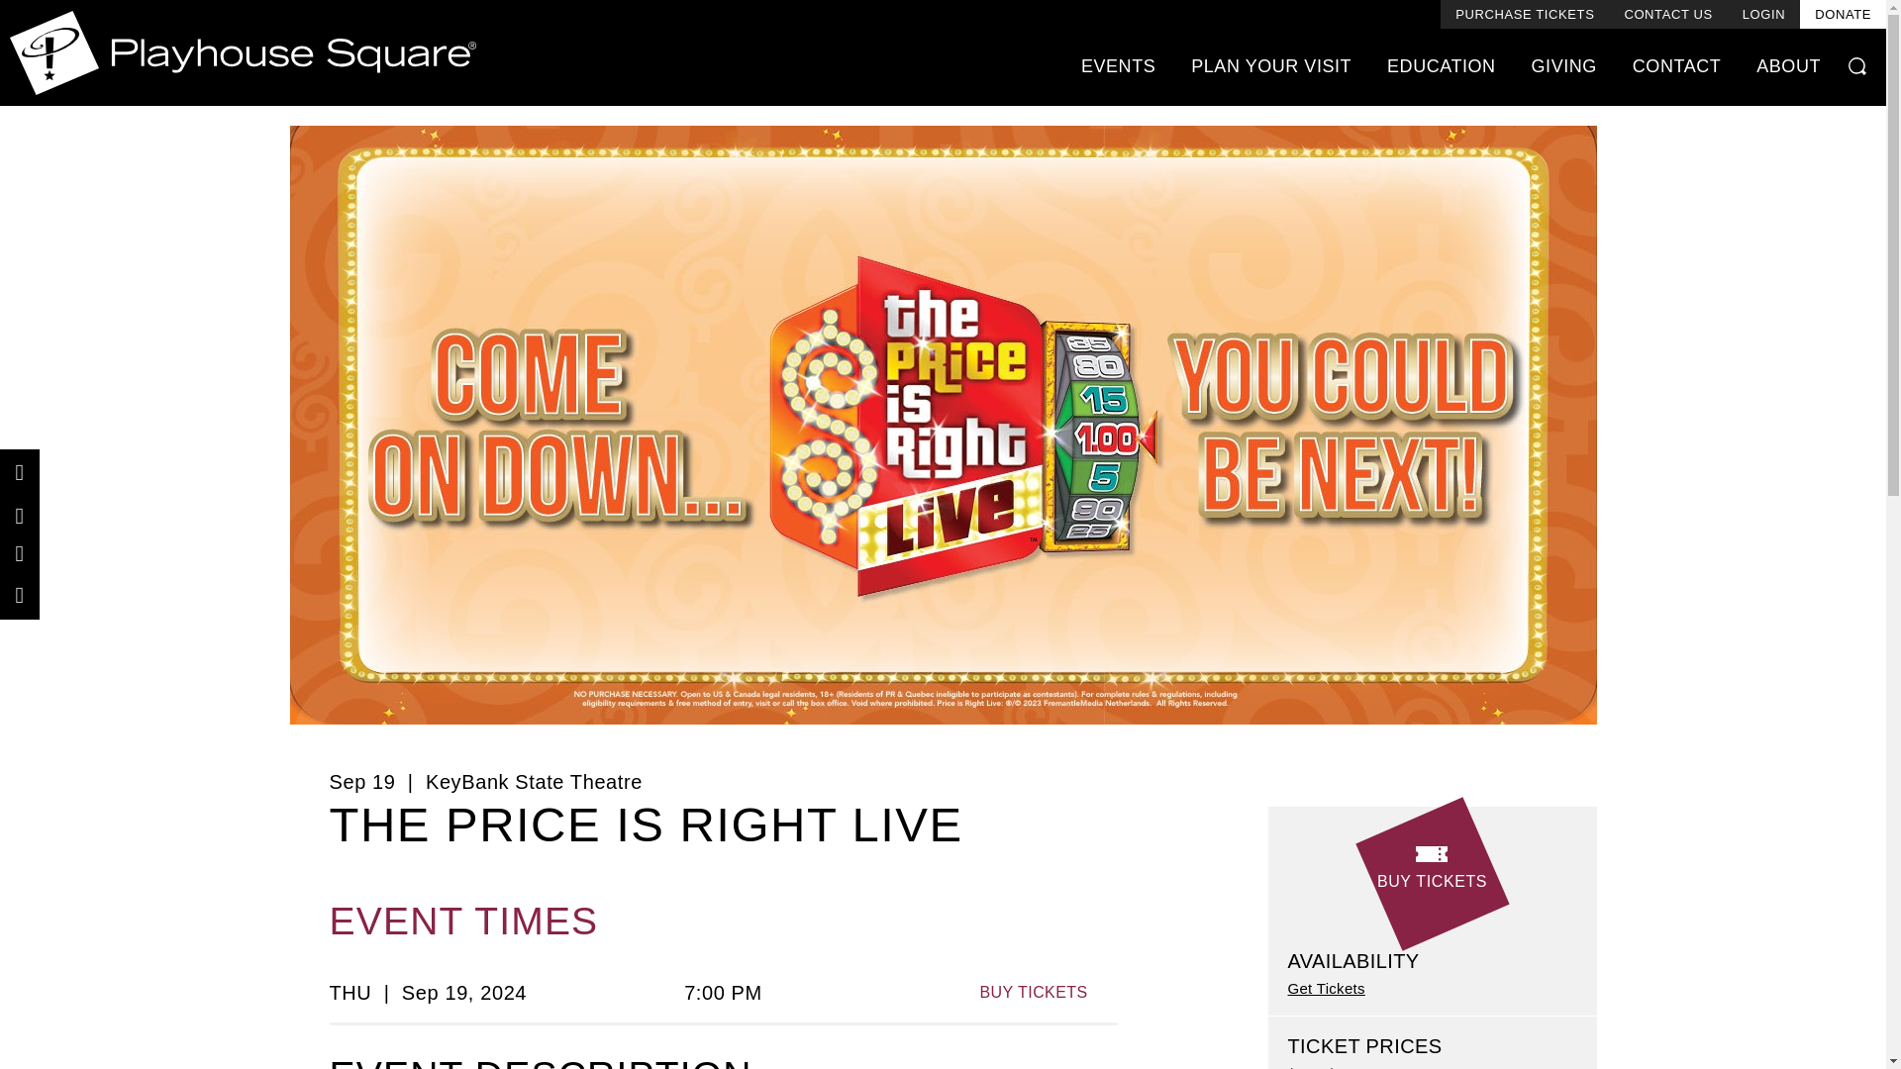  I want to click on LOGIN, so click(1764, 14).